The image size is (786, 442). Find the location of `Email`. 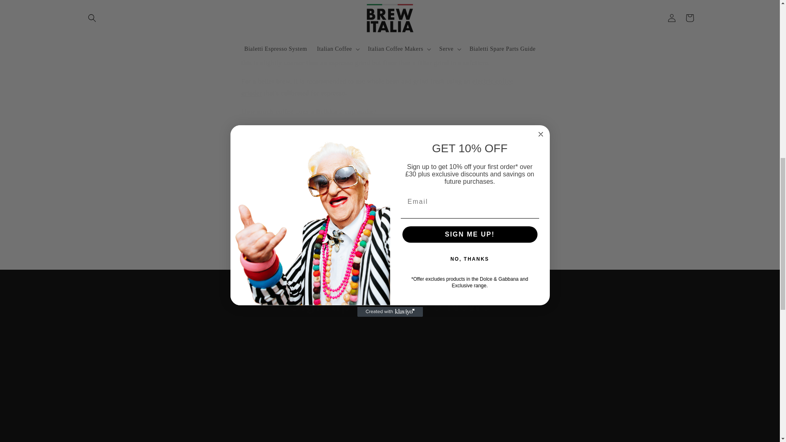

Email is located at coordinates (390, 365).